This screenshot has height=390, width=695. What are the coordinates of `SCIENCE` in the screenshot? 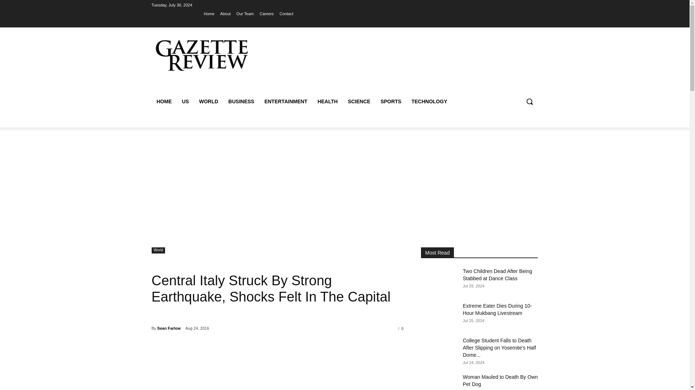 It's located at (359, 101).